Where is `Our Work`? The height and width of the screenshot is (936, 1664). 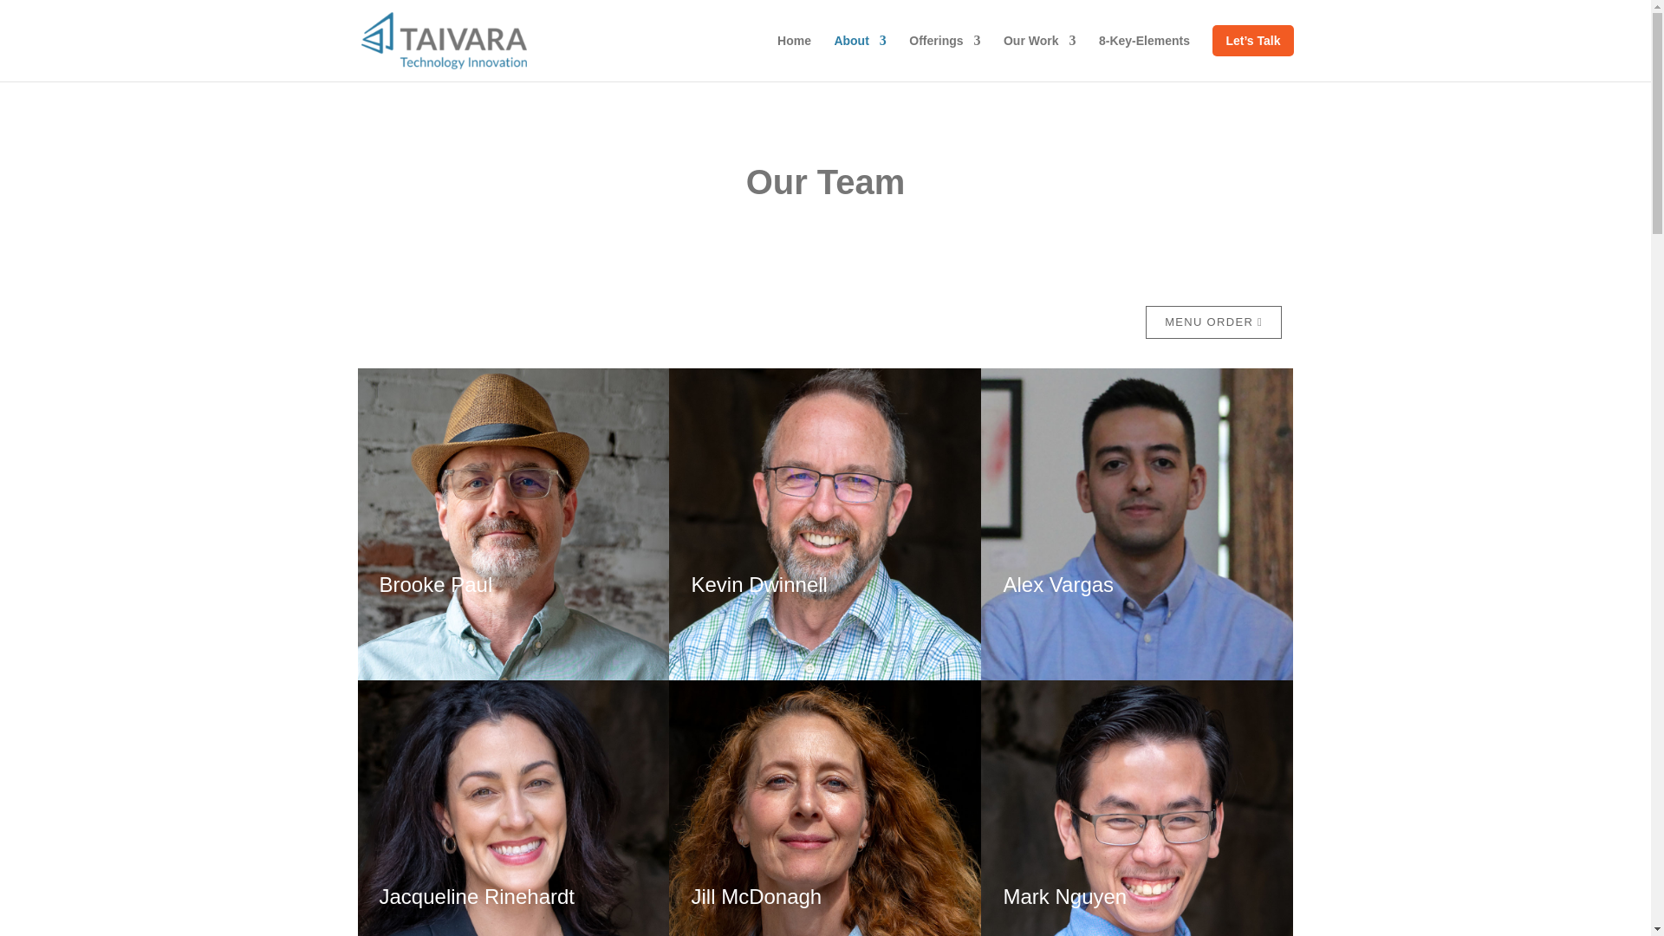
Our Work is located at coordinates (1040, 57).